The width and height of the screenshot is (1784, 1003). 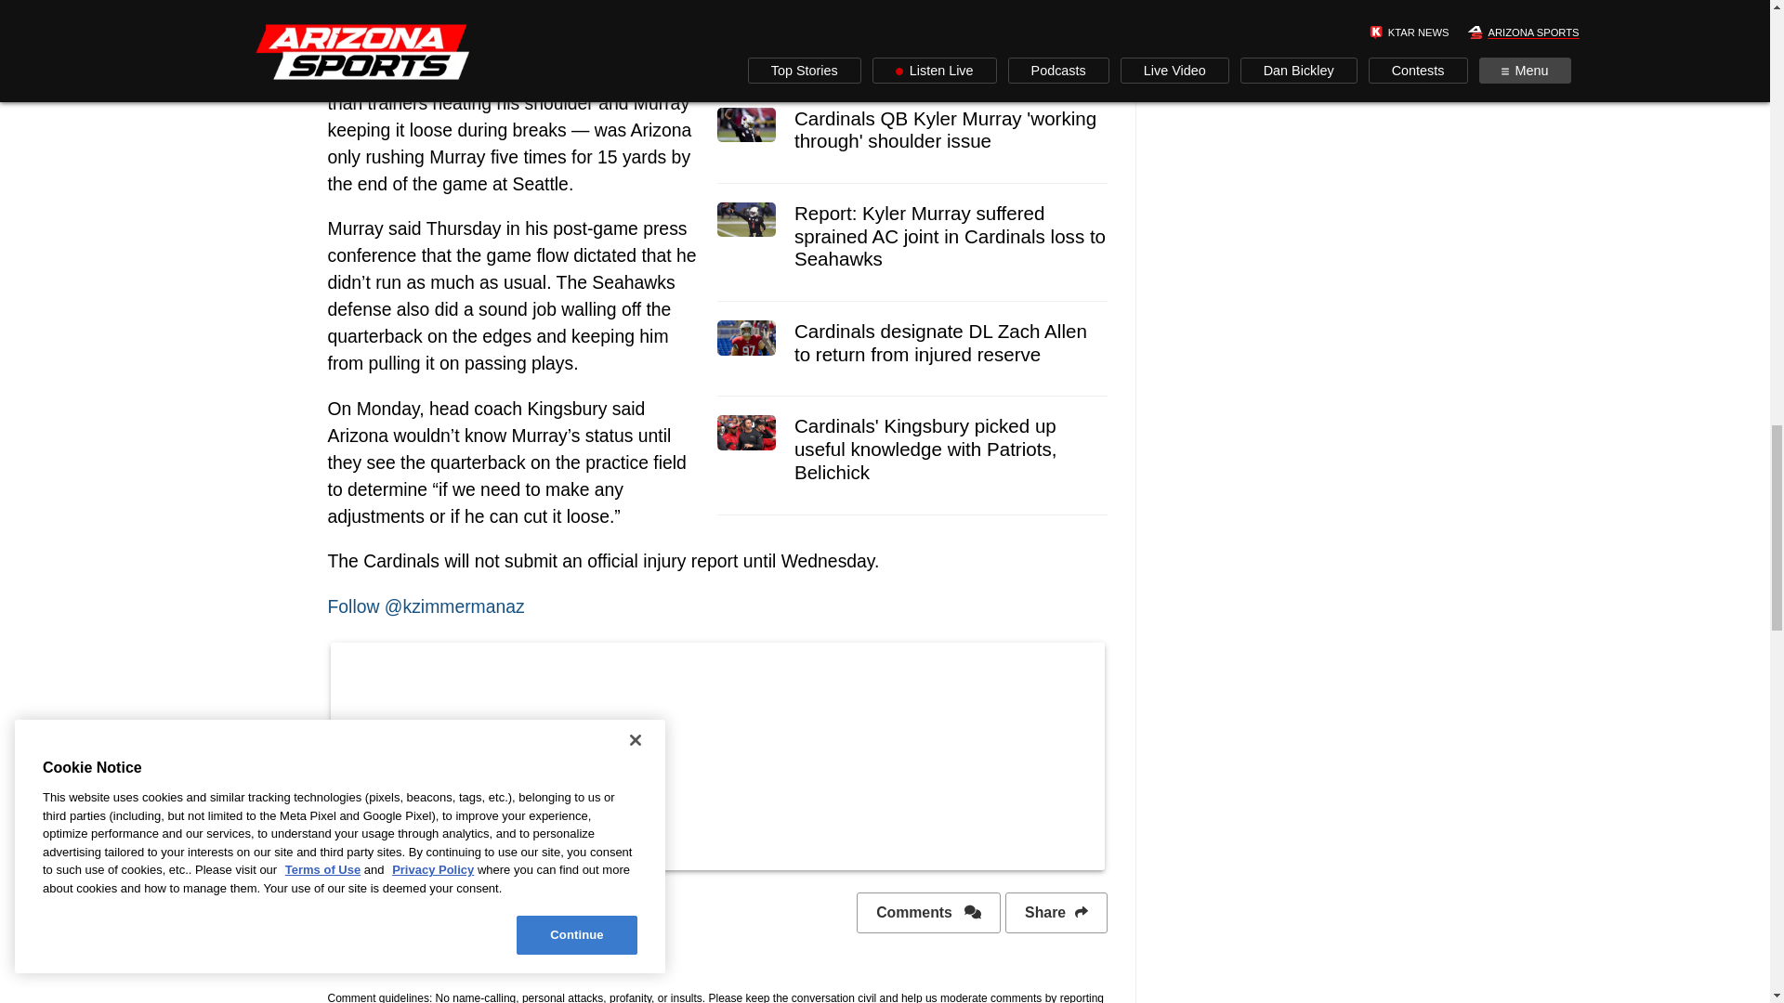 I want to click on 3rd party ad content, so click(x=717, y=3).